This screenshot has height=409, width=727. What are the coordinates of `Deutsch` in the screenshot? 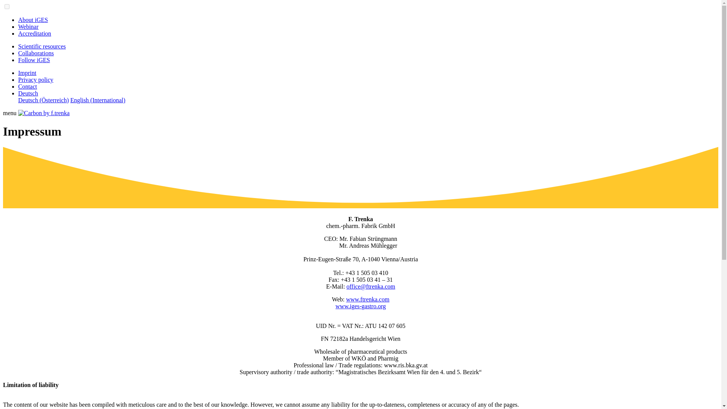 It's located at (28, 93).